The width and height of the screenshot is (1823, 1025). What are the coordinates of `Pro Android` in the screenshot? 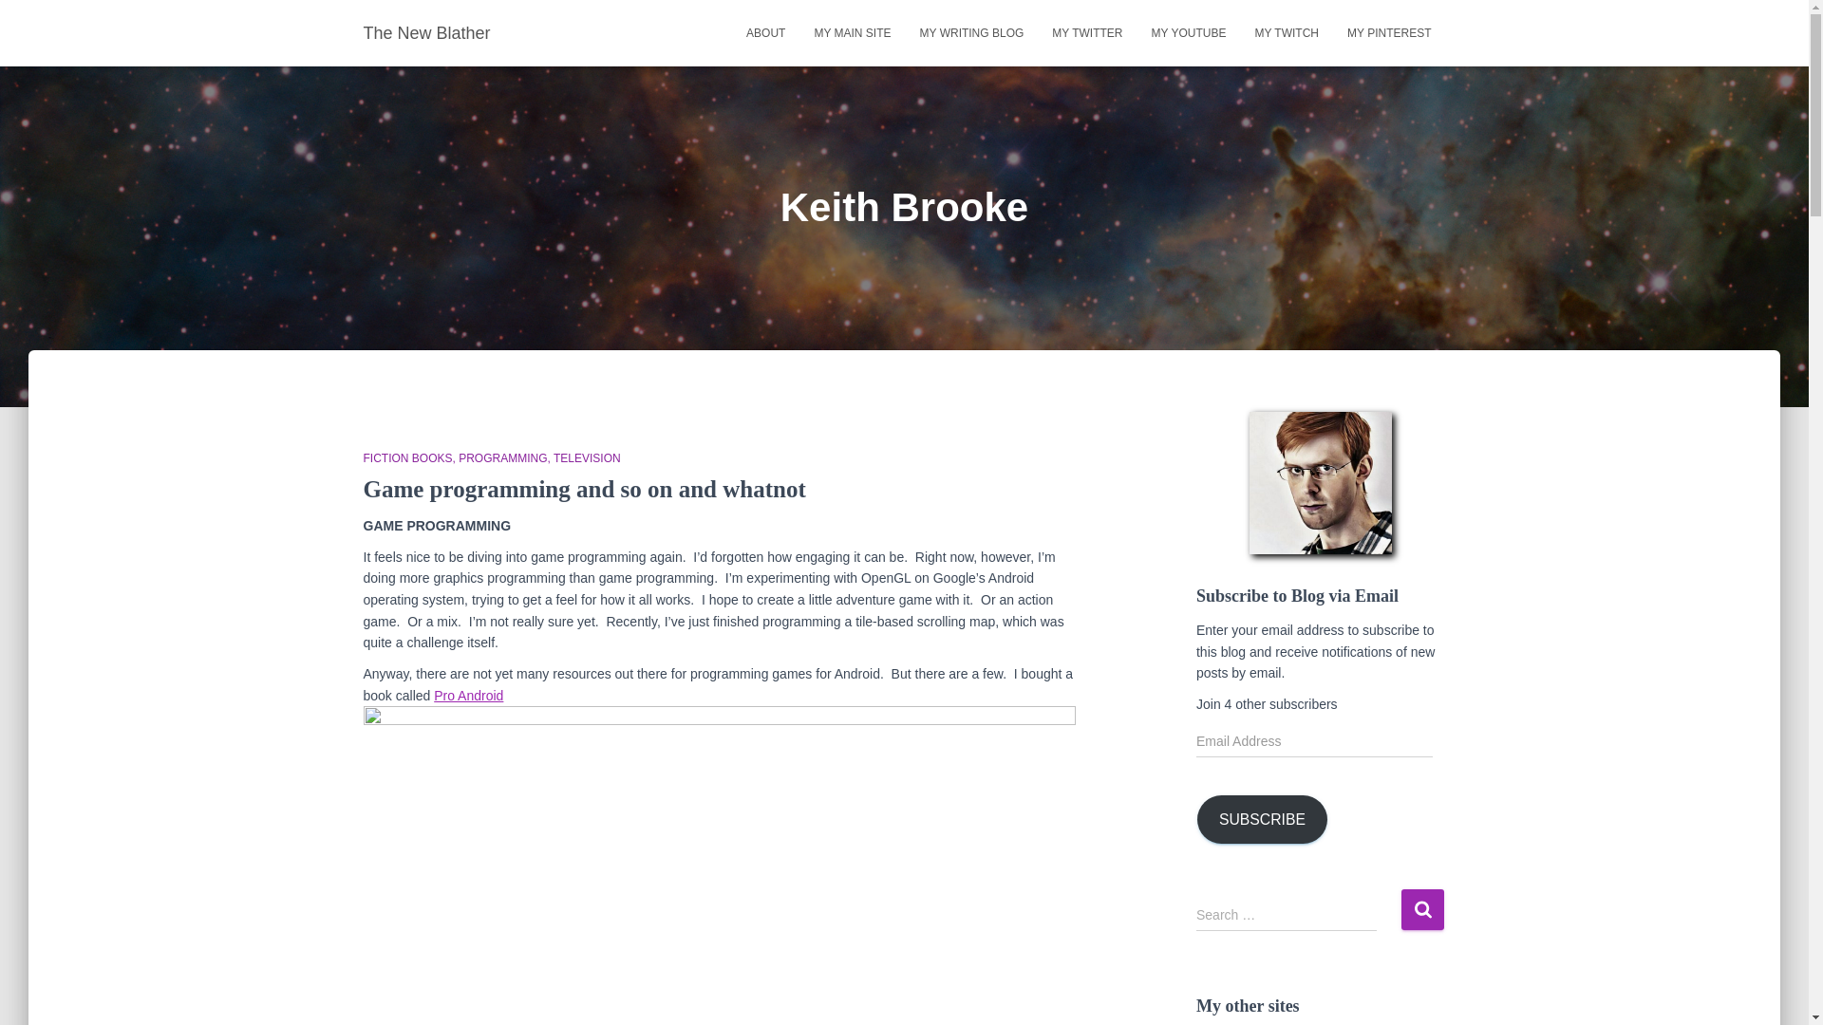 It's located at (467, 695).